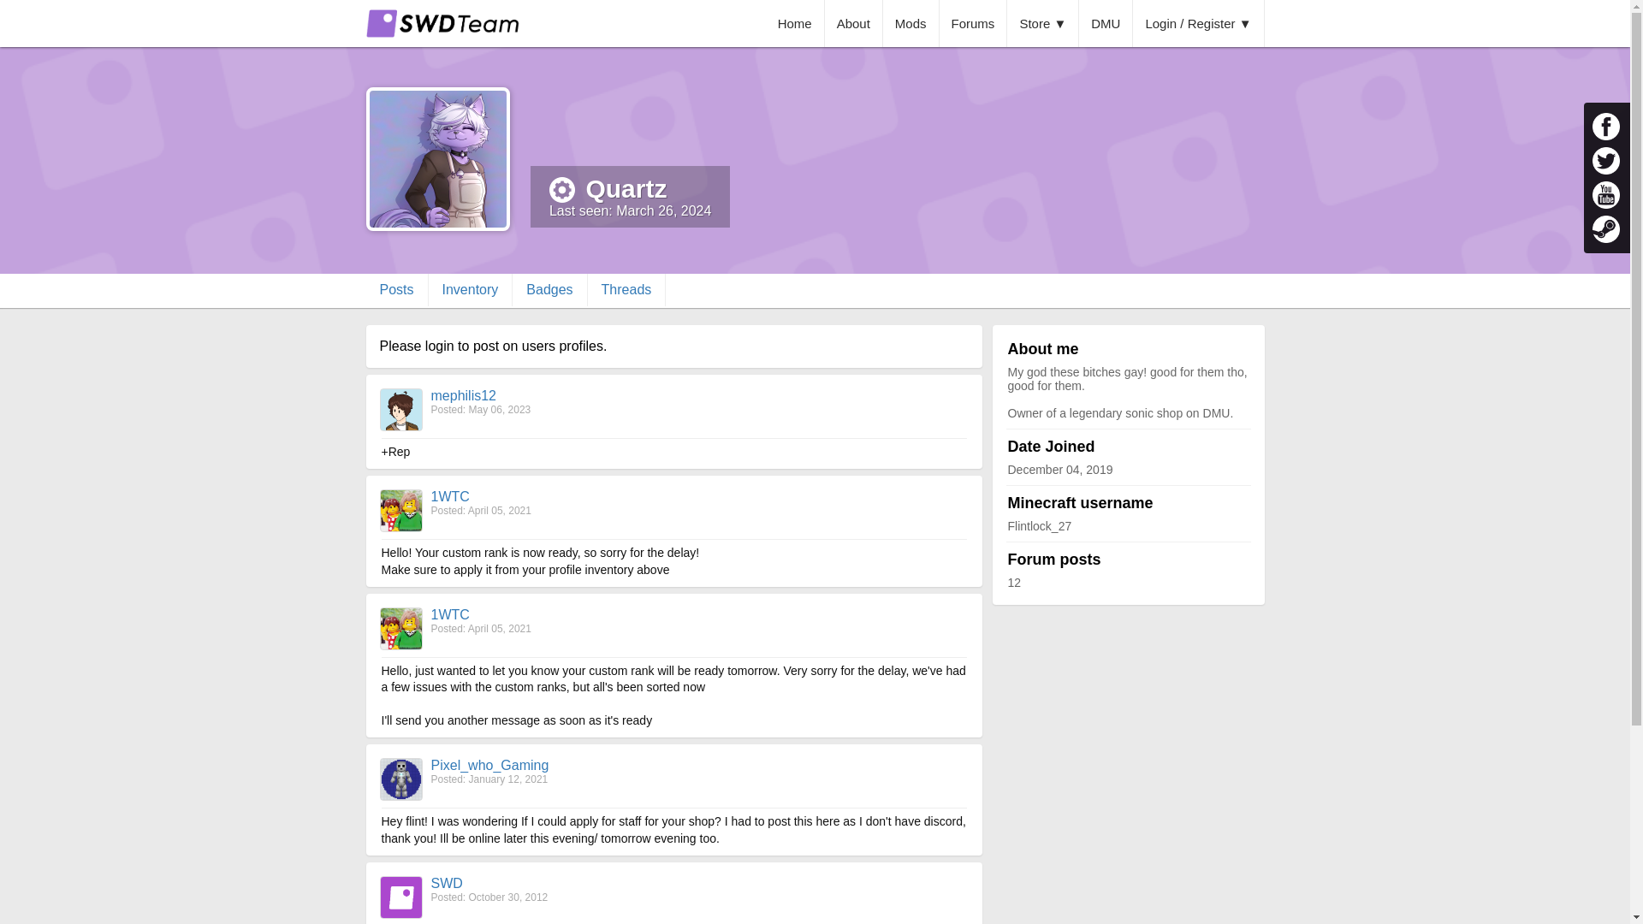  Describe the element at coordinates (794, 24) in the screenshot. I see `Home` at that location.